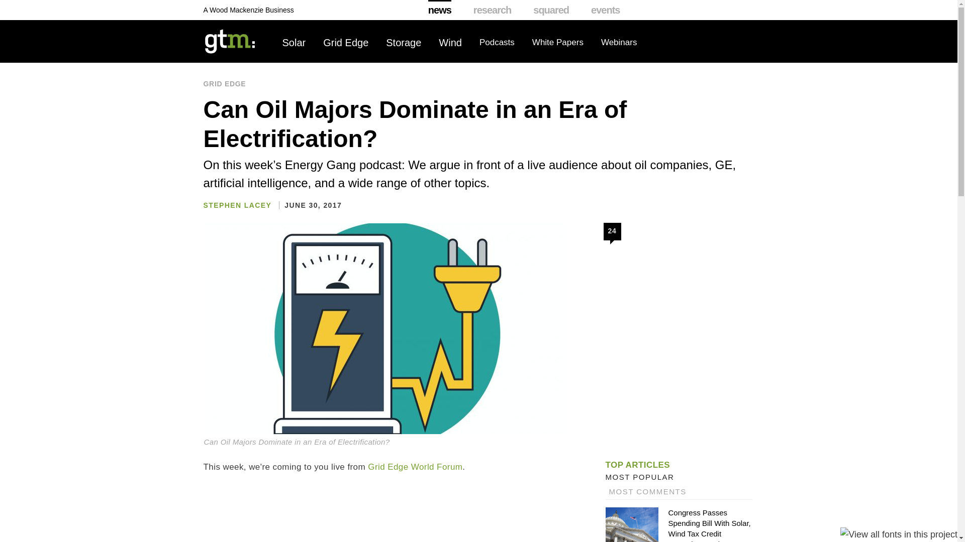 The height and width of the screenshot is (542, 965). What do you see at coordinates (450, 43) in the screenshot?
I see `Wind` at bounding box center [450, 43].